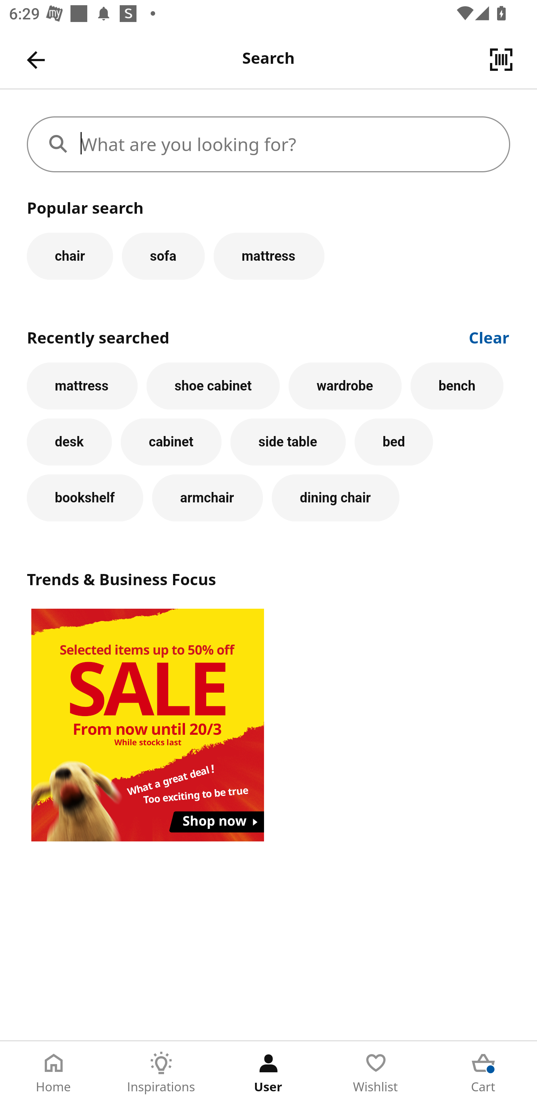 The width and height of the screenshot is (537, 1104). What do you see at coordinates (69, 442) in the screenshot?
I see `desk` at bounding box center [69, 442].